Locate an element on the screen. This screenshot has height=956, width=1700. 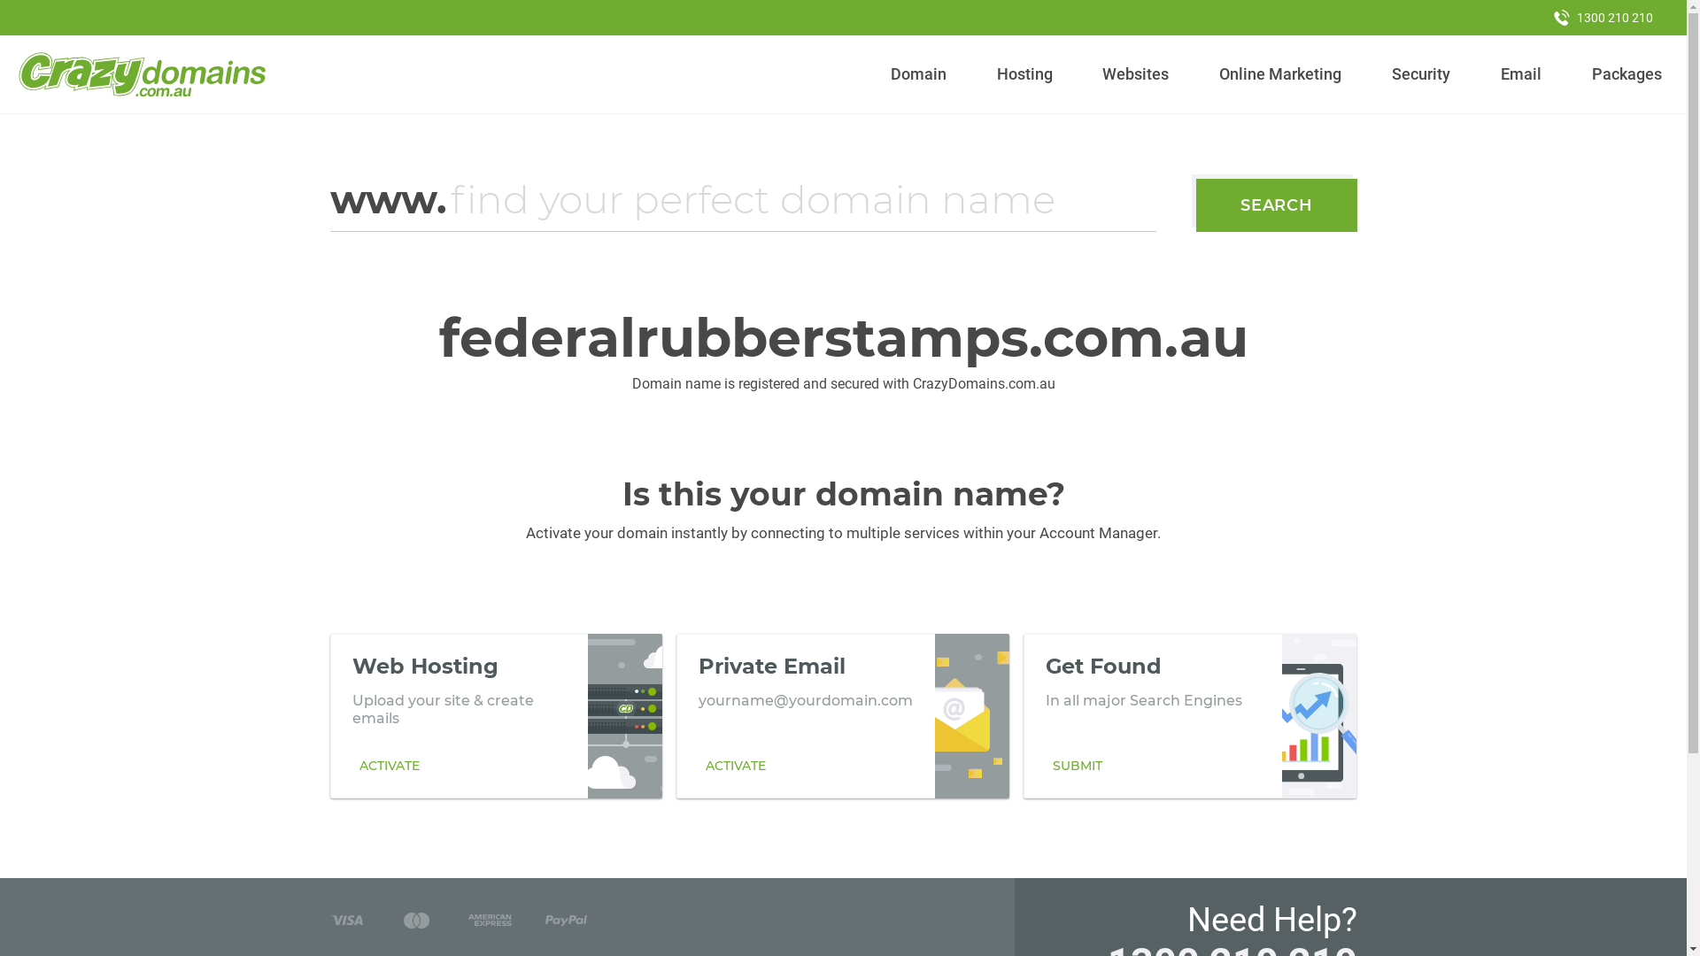
Hosting is located at coordinates (1024, 74).